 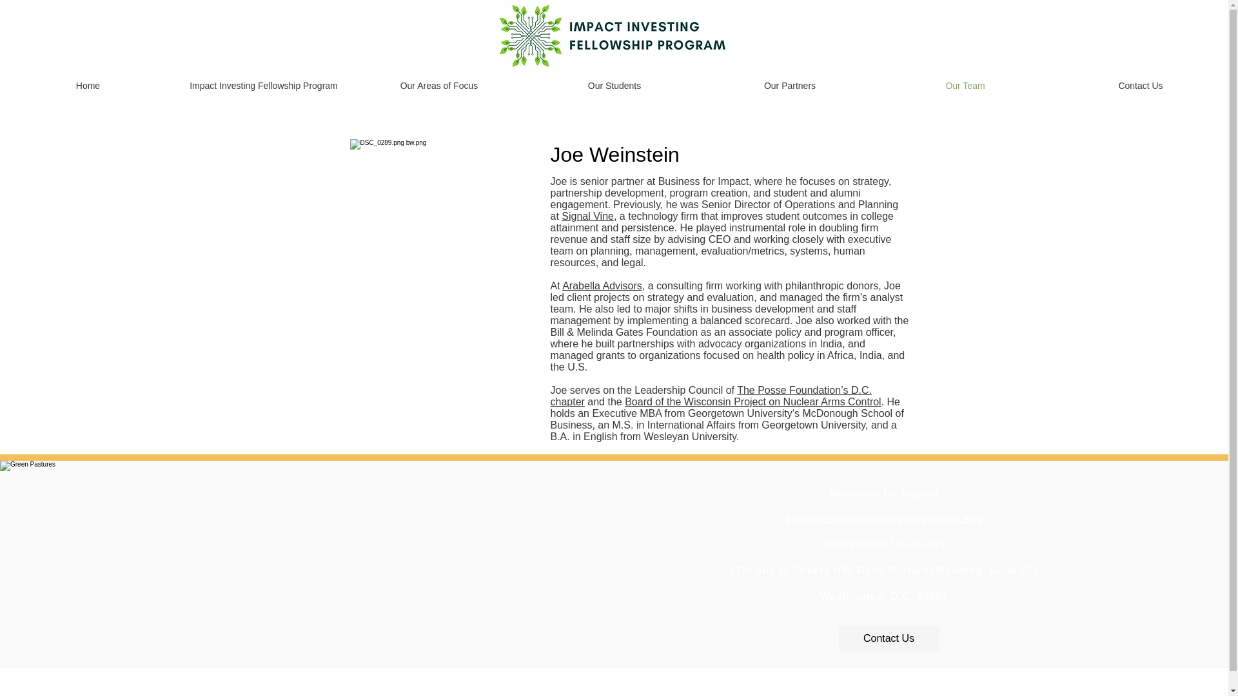 I want to click on Our Areas of Focus, so click(x=439, y=85).